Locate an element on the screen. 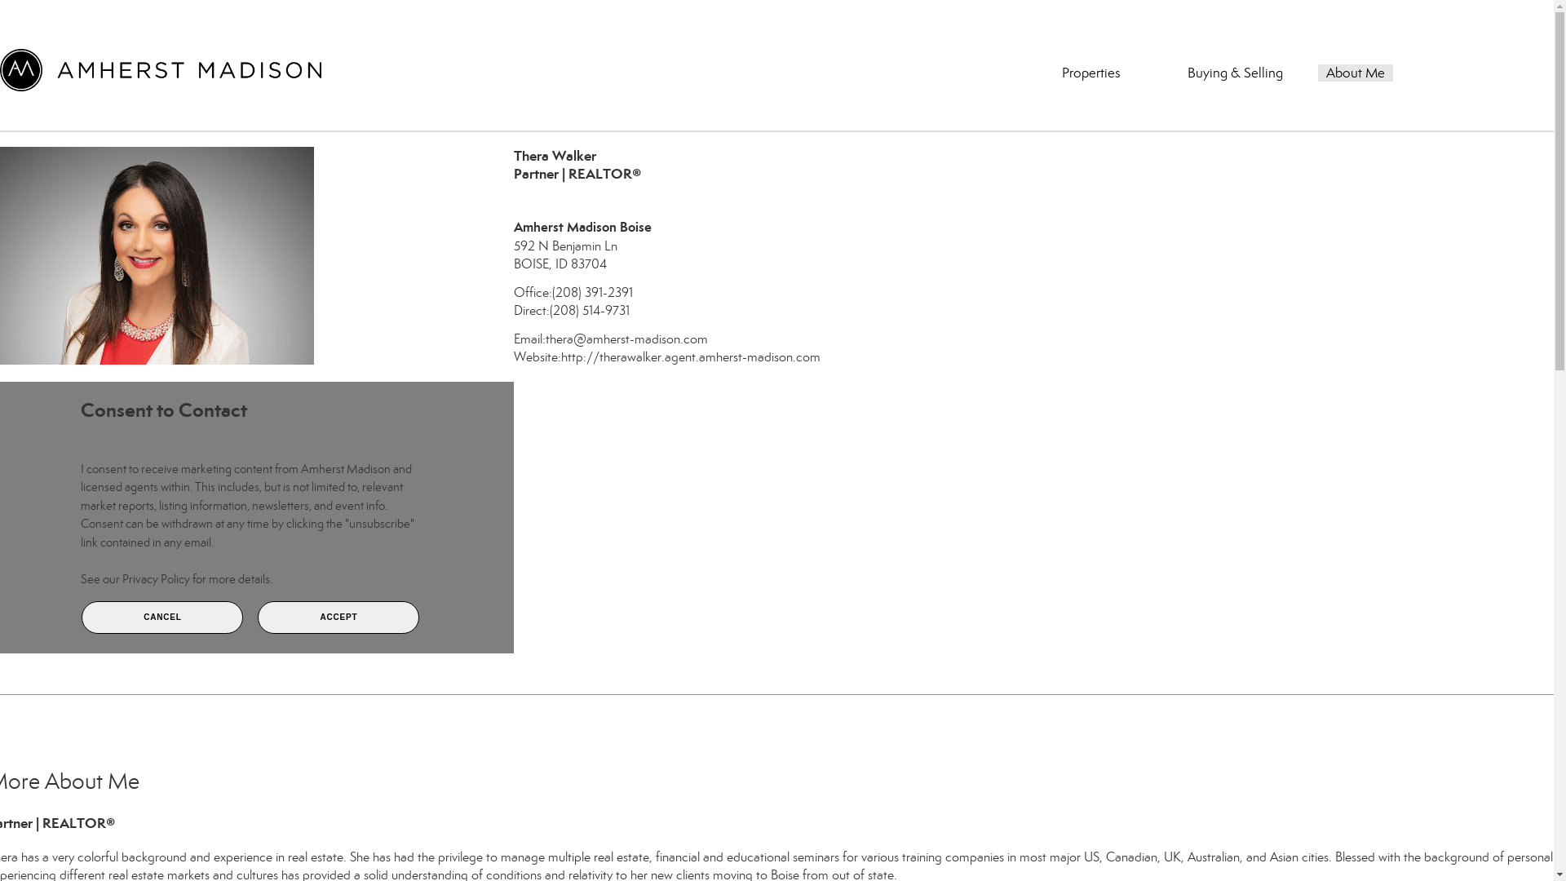 The width and height of the screenshot is (1566, 881). My Bio is located at coordinates (1351, 106).